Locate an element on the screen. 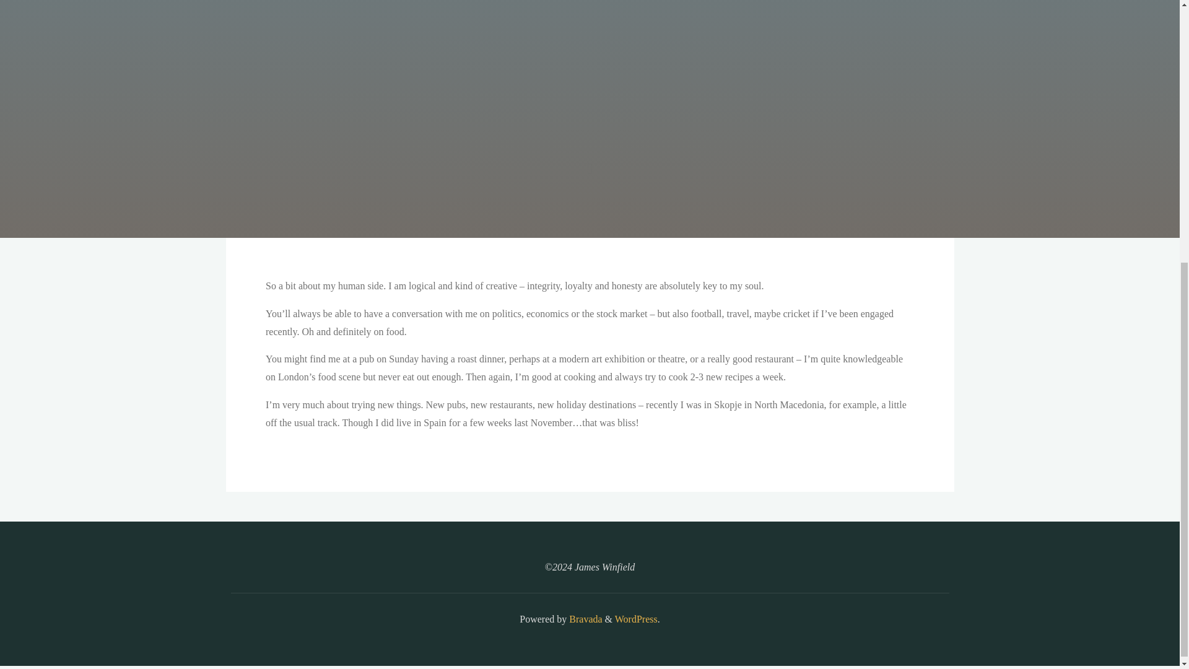 The width and height of the screenshot is (1189, 669). WordPress is located at coordinates (635, 619).